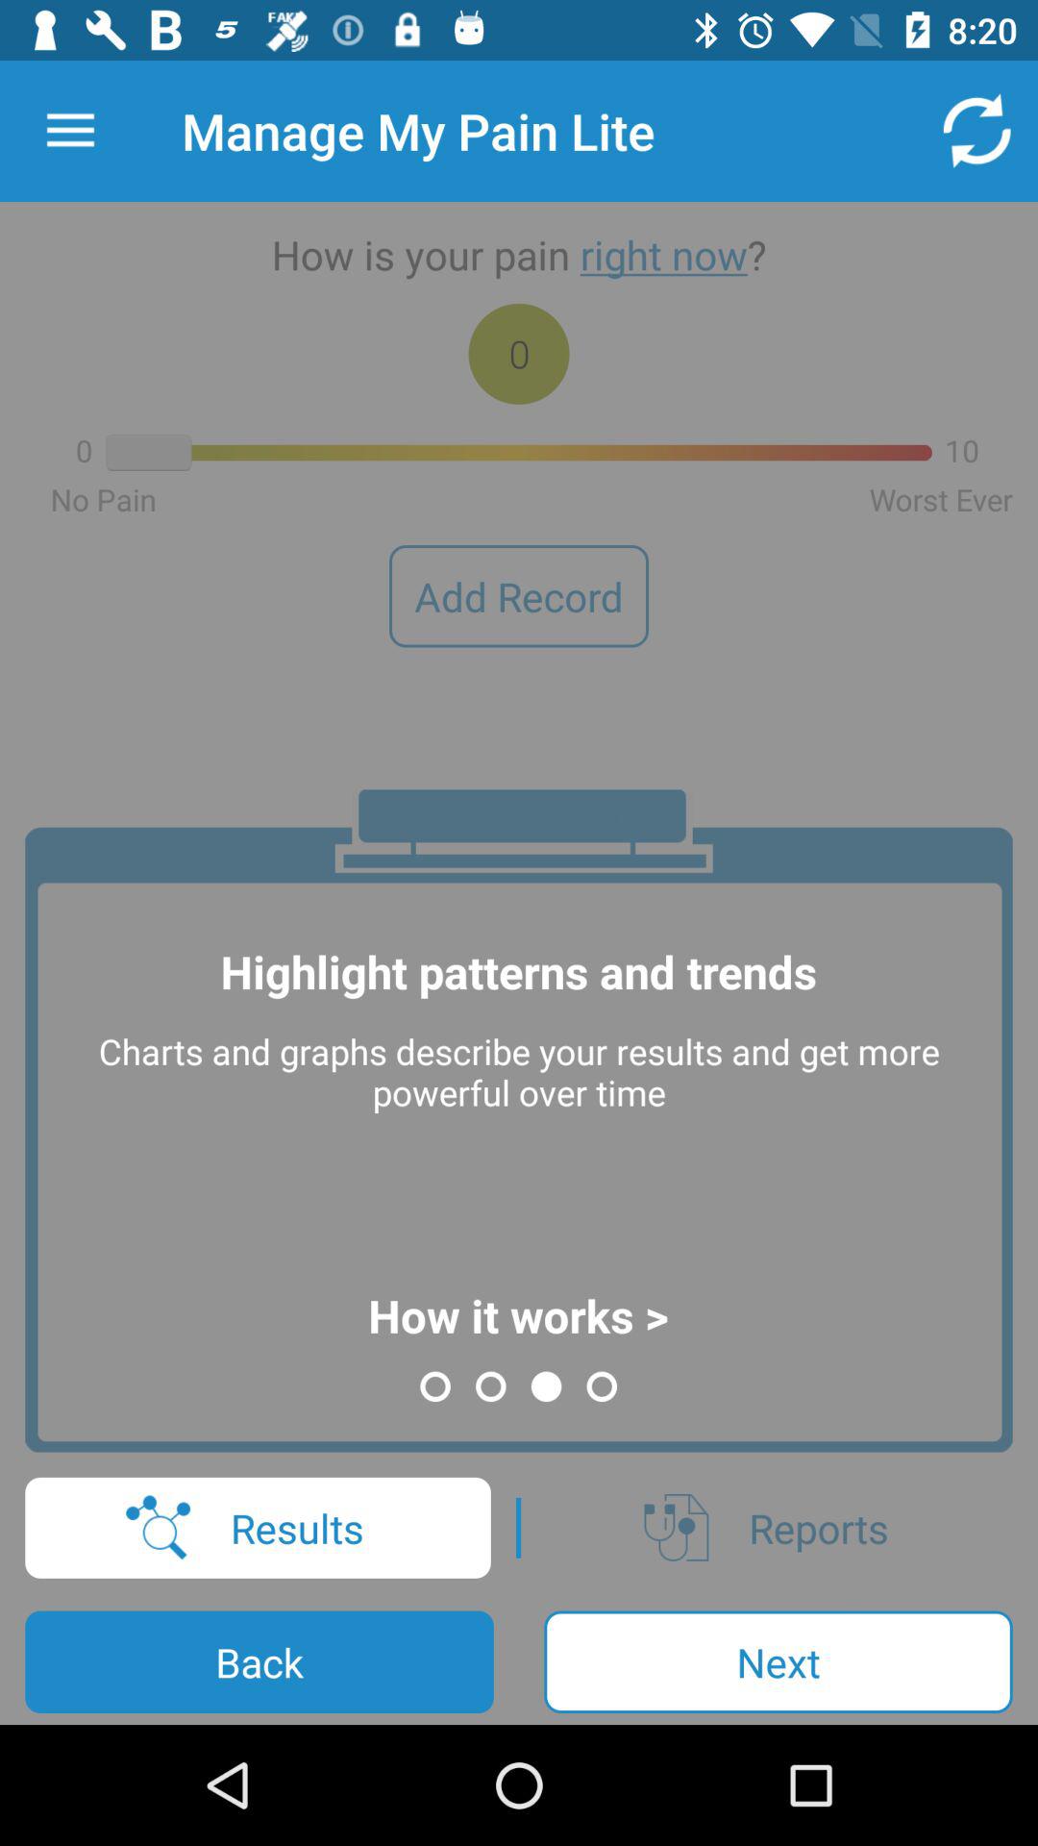  I want to click on click the three line info button, so click(71, 131).